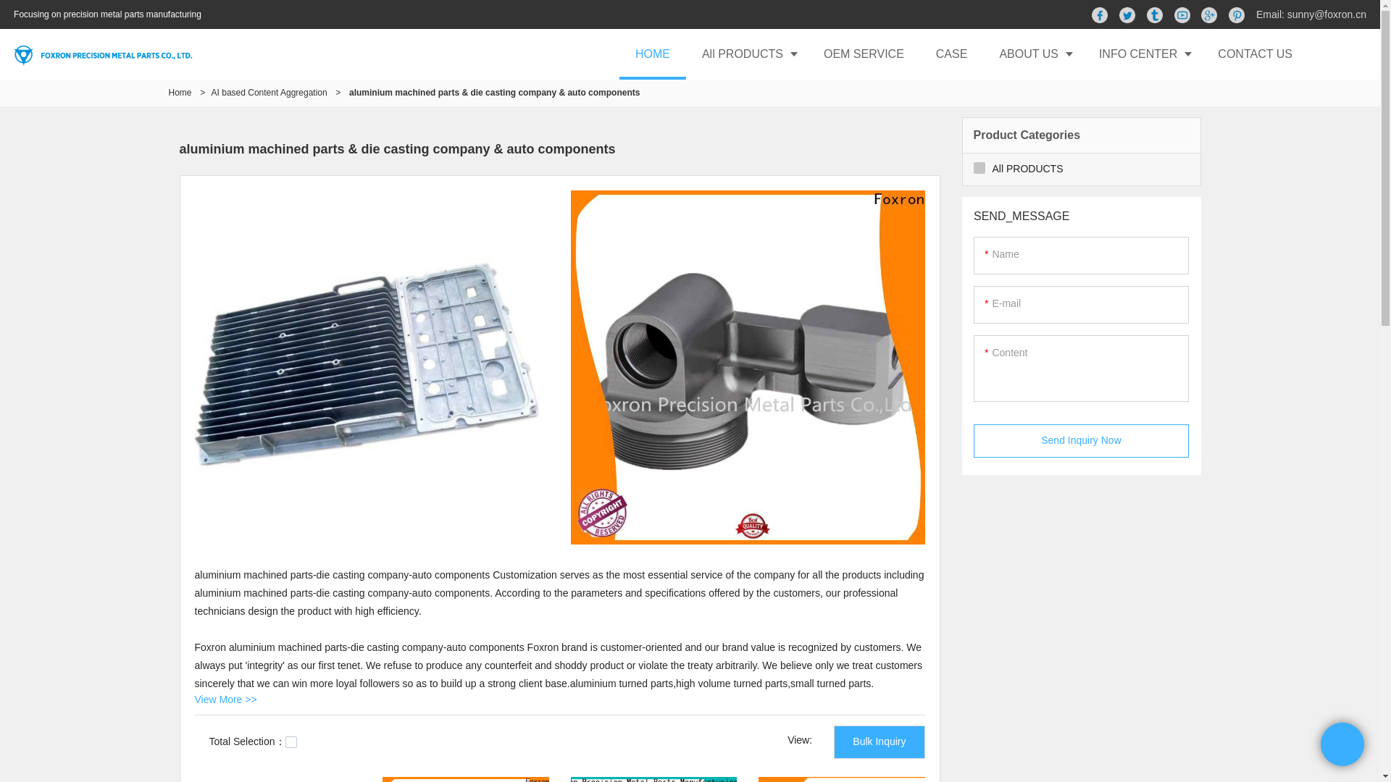 This screenshot has height=782, width=1391. Describe the element at coordinates (1142, 54) in the screenshot. I see `INFO CENTER` at that location.